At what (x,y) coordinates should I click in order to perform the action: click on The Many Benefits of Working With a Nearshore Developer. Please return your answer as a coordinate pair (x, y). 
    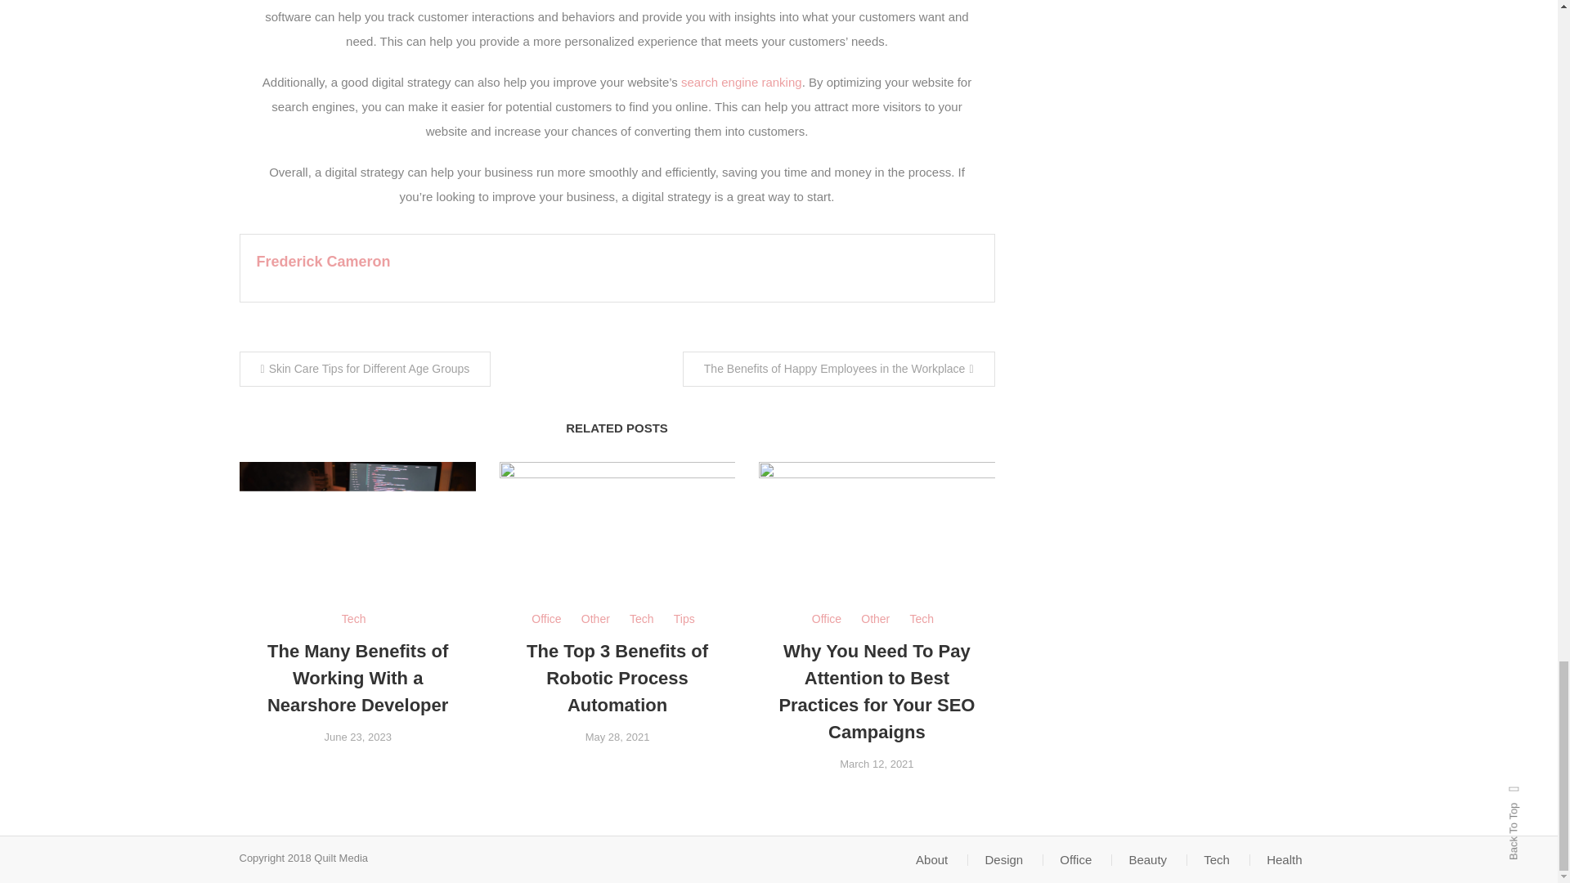
    Looking at the image, I should click on (357, 678).